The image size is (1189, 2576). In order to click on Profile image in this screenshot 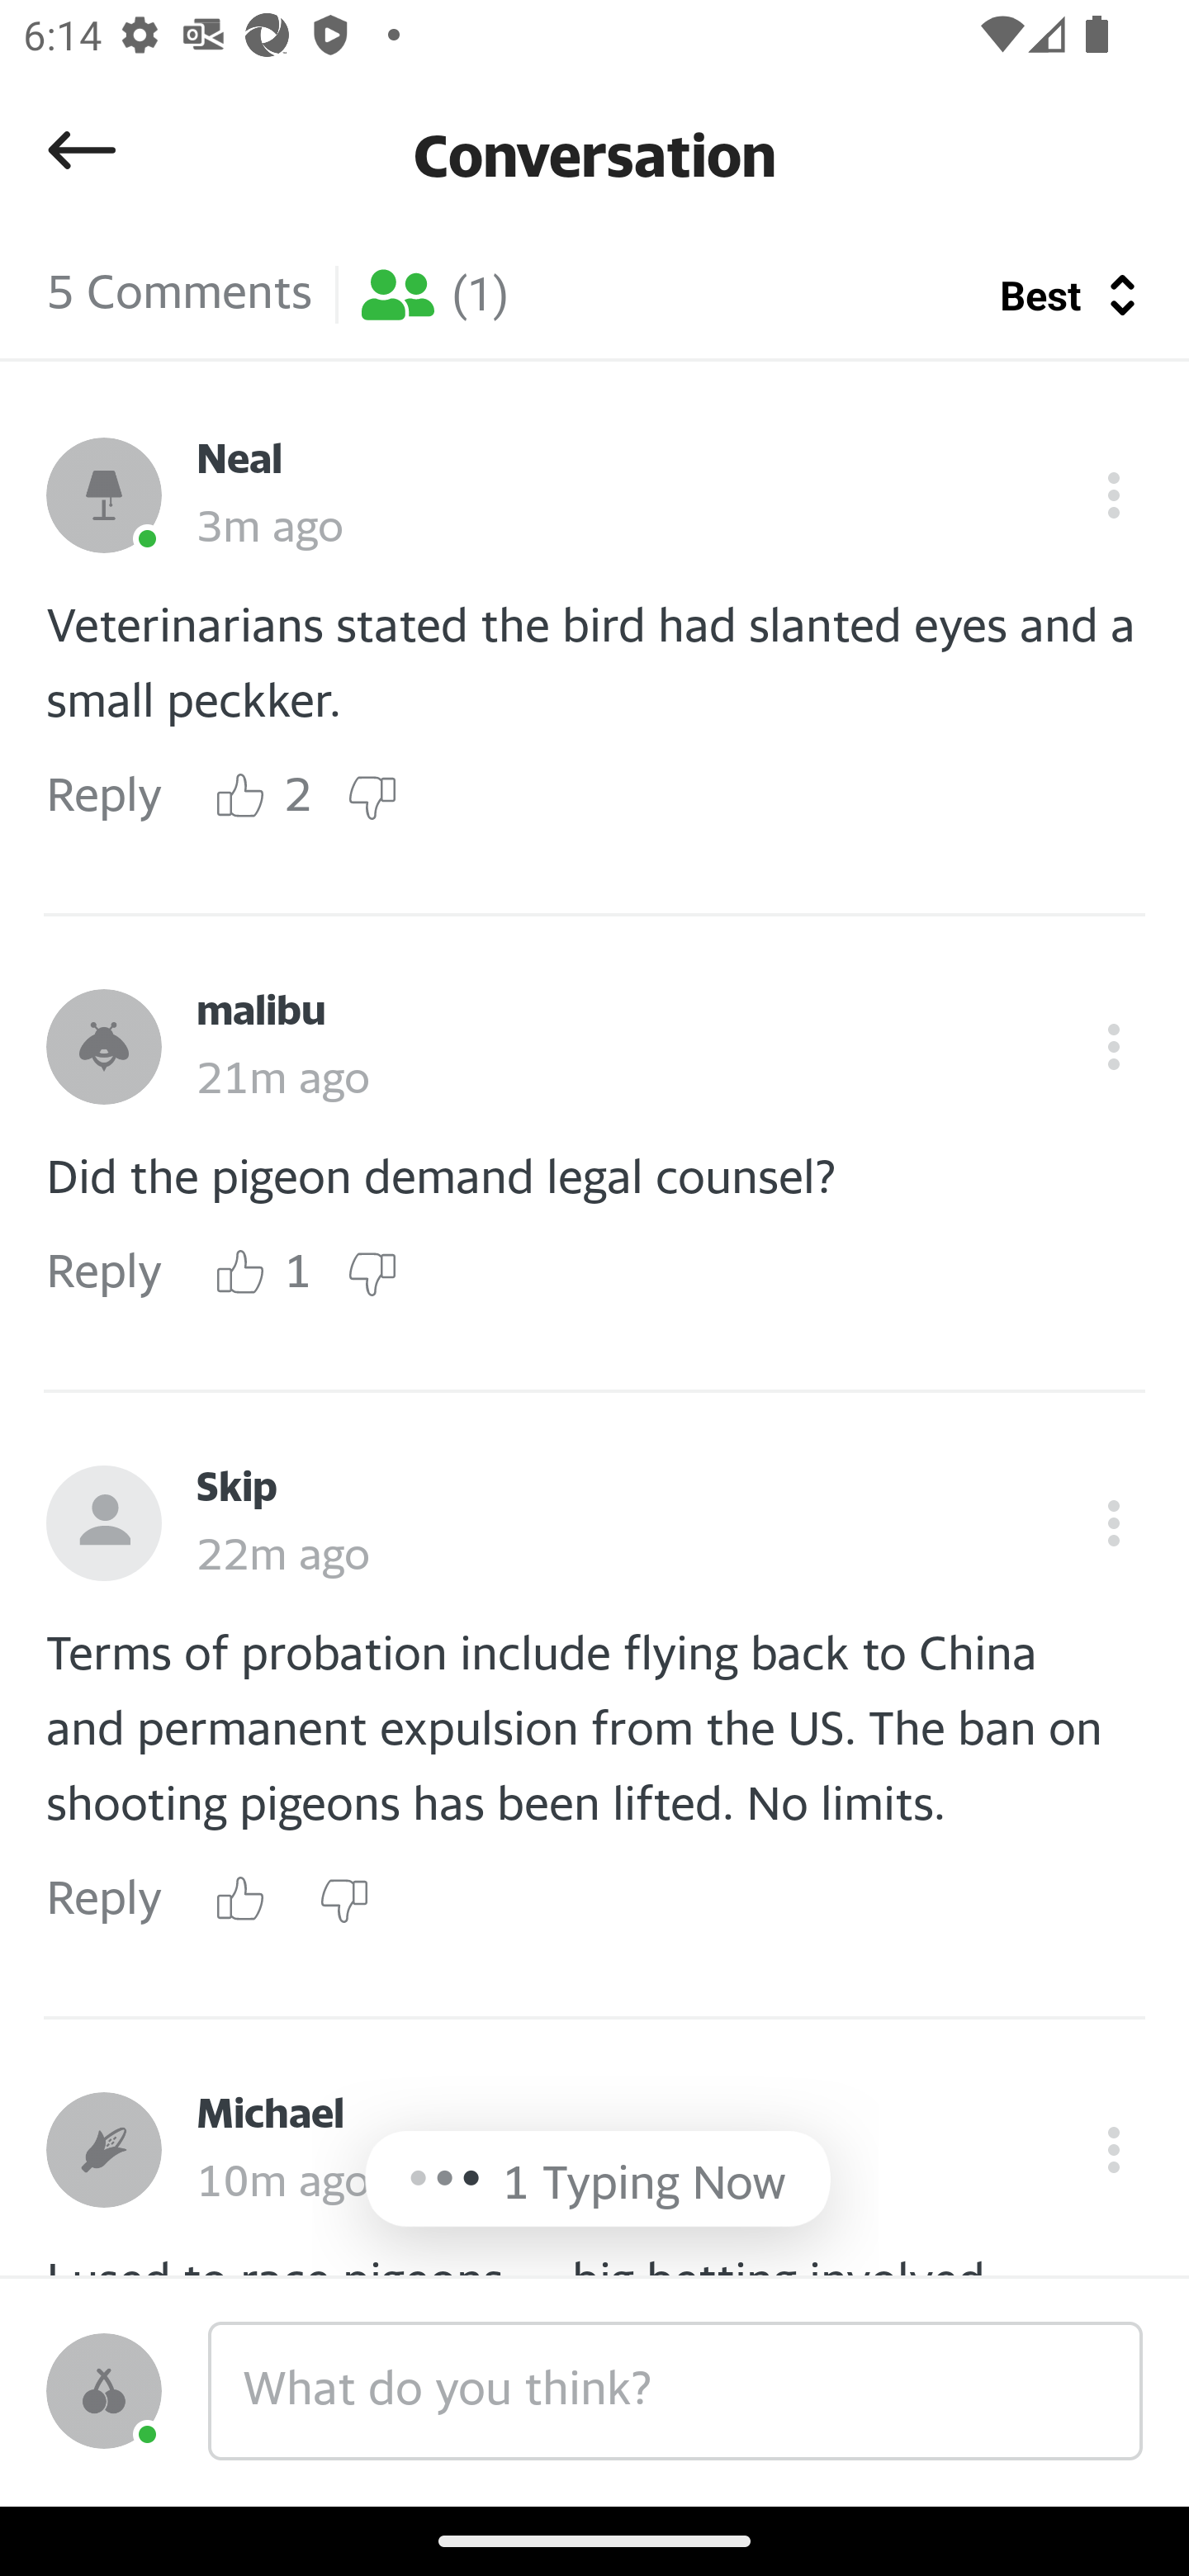, I will do `click(104, 2391)`.